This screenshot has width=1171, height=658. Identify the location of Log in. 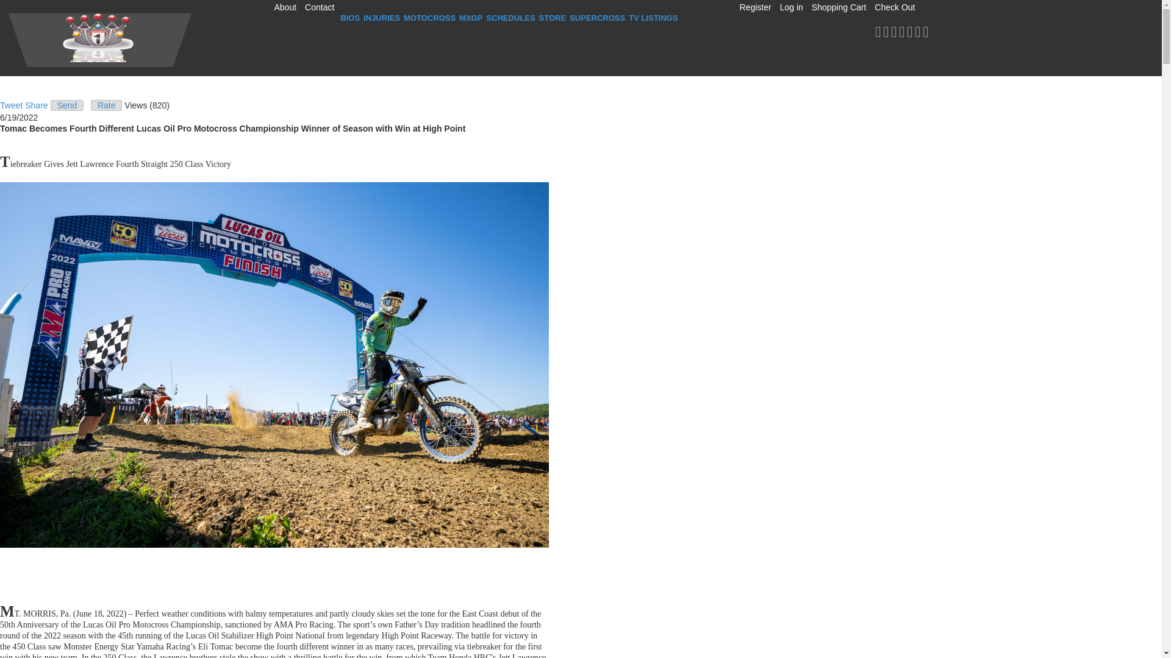
(791, 7).